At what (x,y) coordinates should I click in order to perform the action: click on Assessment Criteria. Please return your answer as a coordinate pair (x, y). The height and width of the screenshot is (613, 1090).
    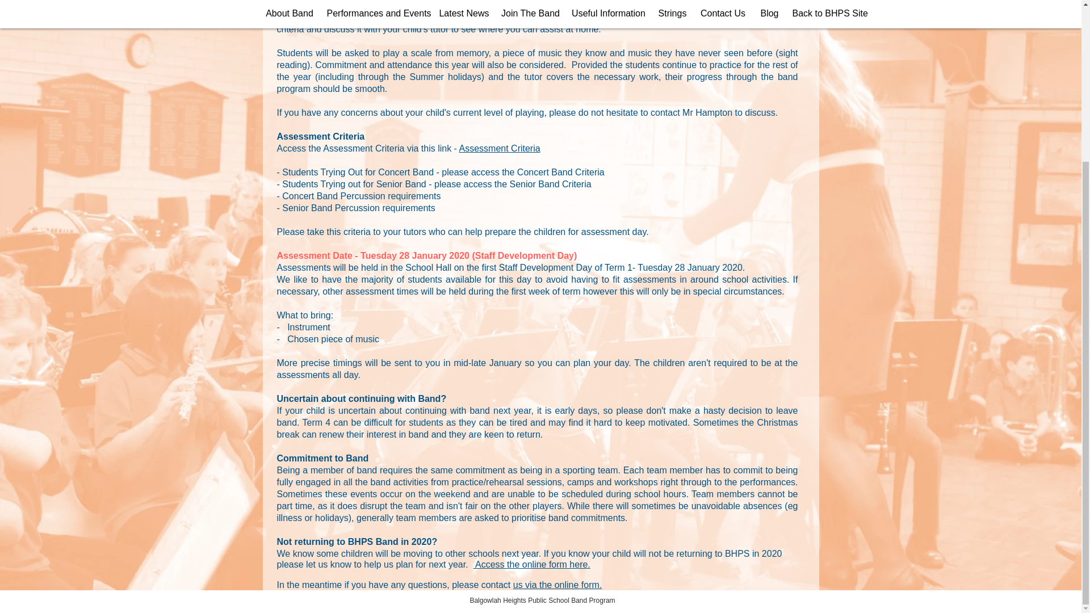
    Looking at the image, I should click on (499, 148).